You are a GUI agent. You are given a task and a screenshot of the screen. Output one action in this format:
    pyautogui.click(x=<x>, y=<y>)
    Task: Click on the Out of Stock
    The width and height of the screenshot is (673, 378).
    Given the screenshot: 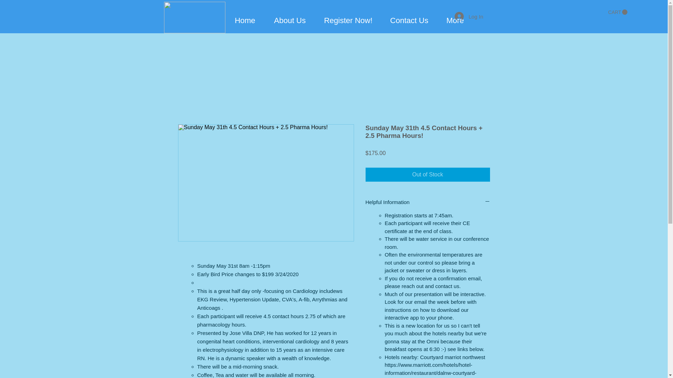 What is the action you would take?
    pyautogui.click(x=428, y=175)
    